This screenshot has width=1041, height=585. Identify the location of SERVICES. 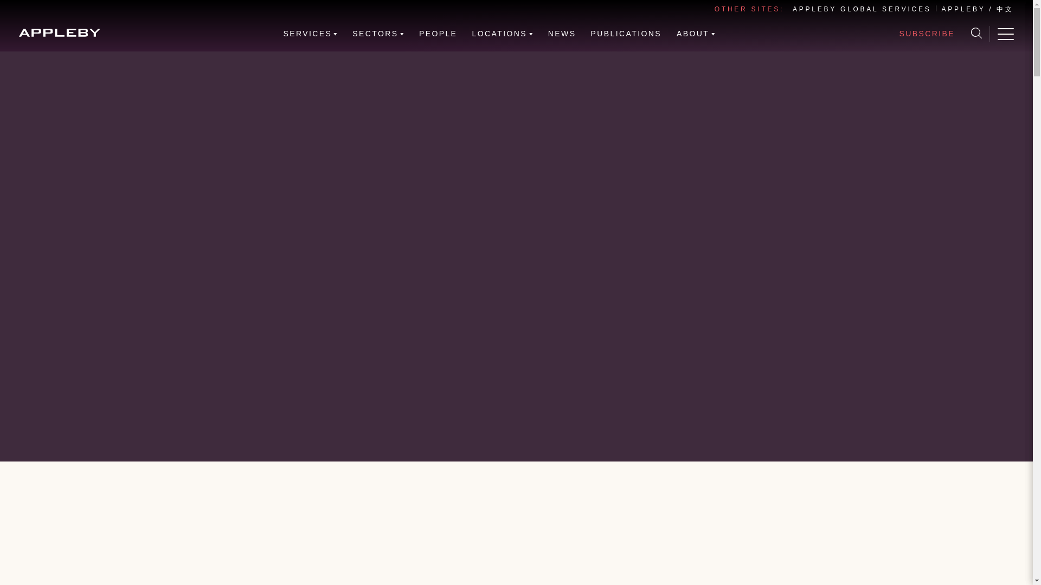
(311, 34).